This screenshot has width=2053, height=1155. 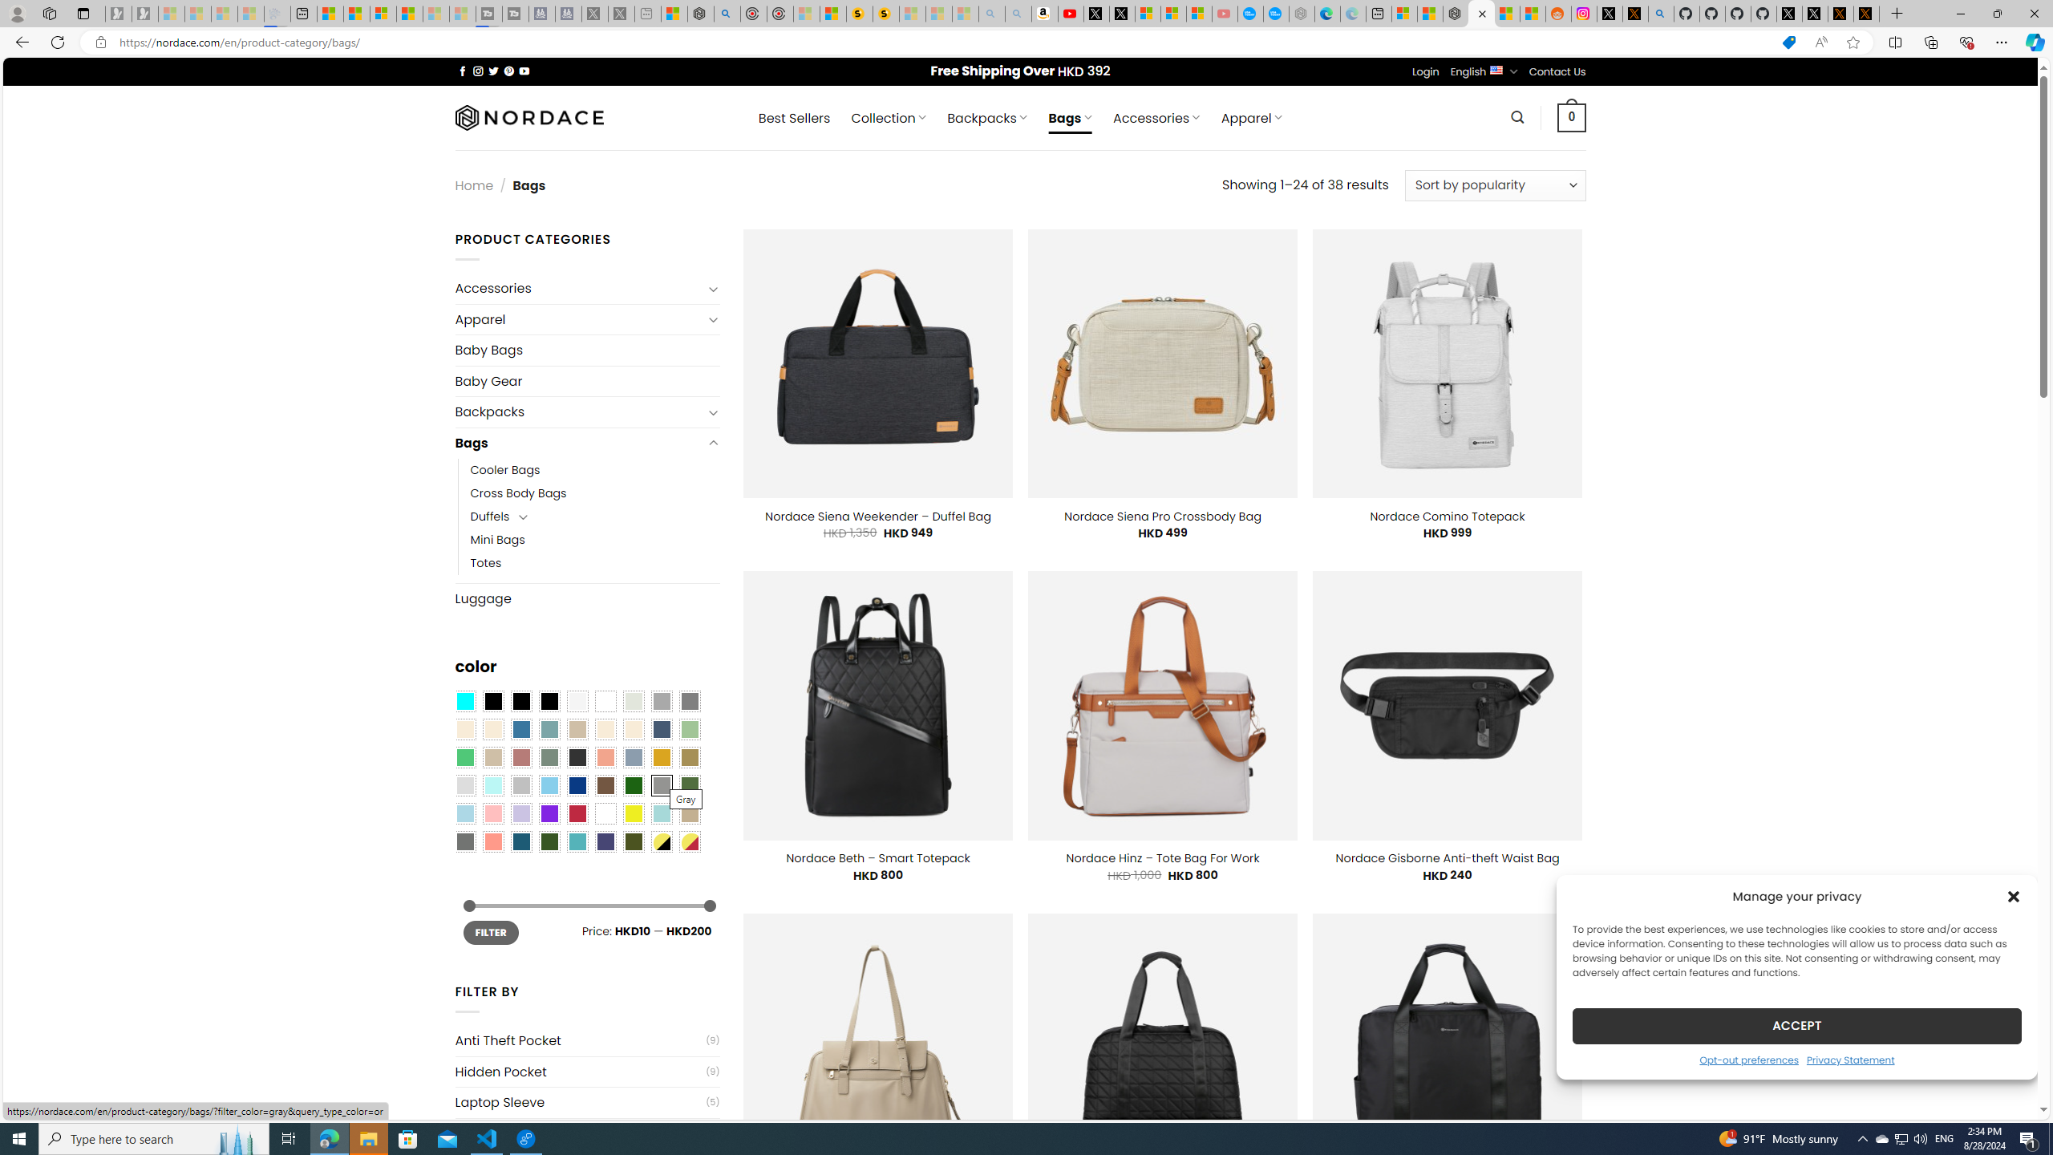 I want to click on Baby Gear, so click(x=587, y=382).